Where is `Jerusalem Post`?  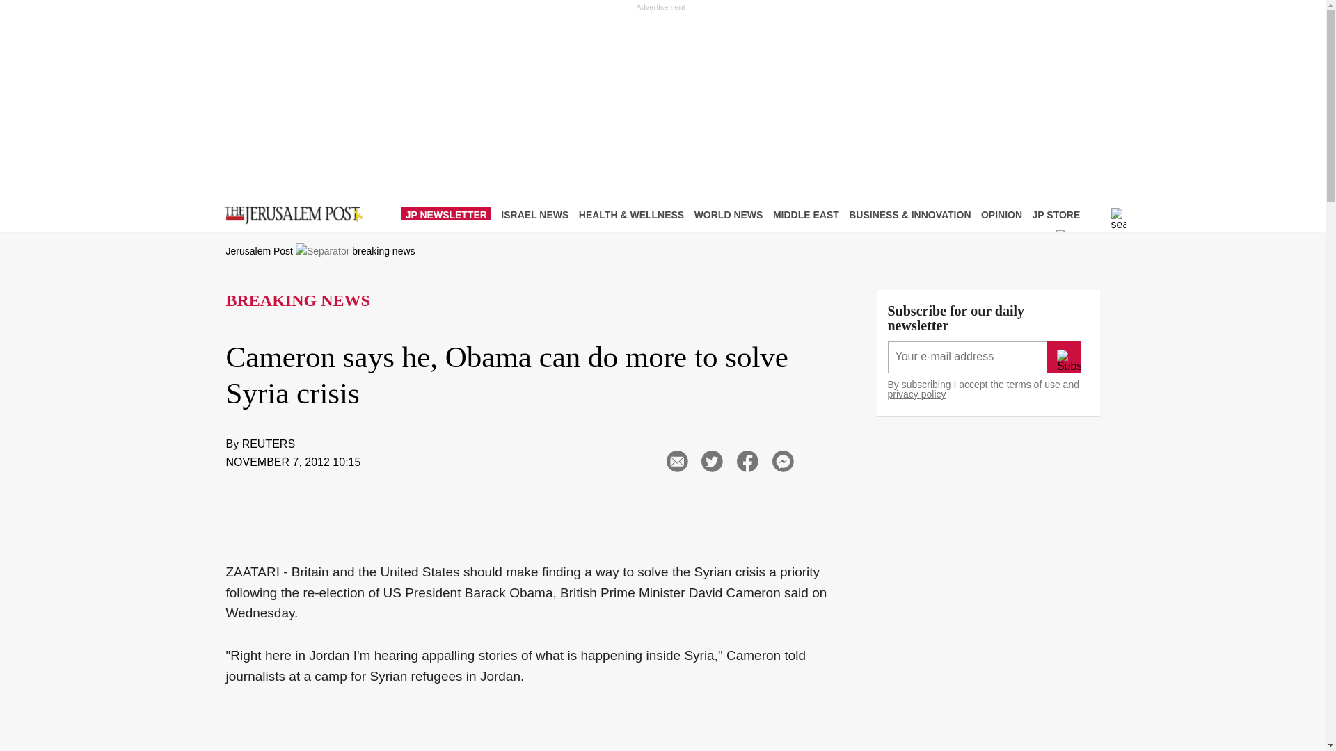 Jerusalem Post is located at coordinates (259, 251).